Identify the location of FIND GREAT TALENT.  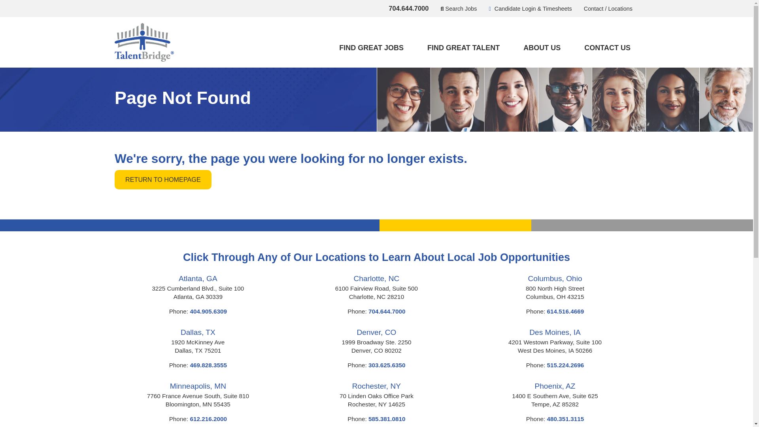
(463, 48).